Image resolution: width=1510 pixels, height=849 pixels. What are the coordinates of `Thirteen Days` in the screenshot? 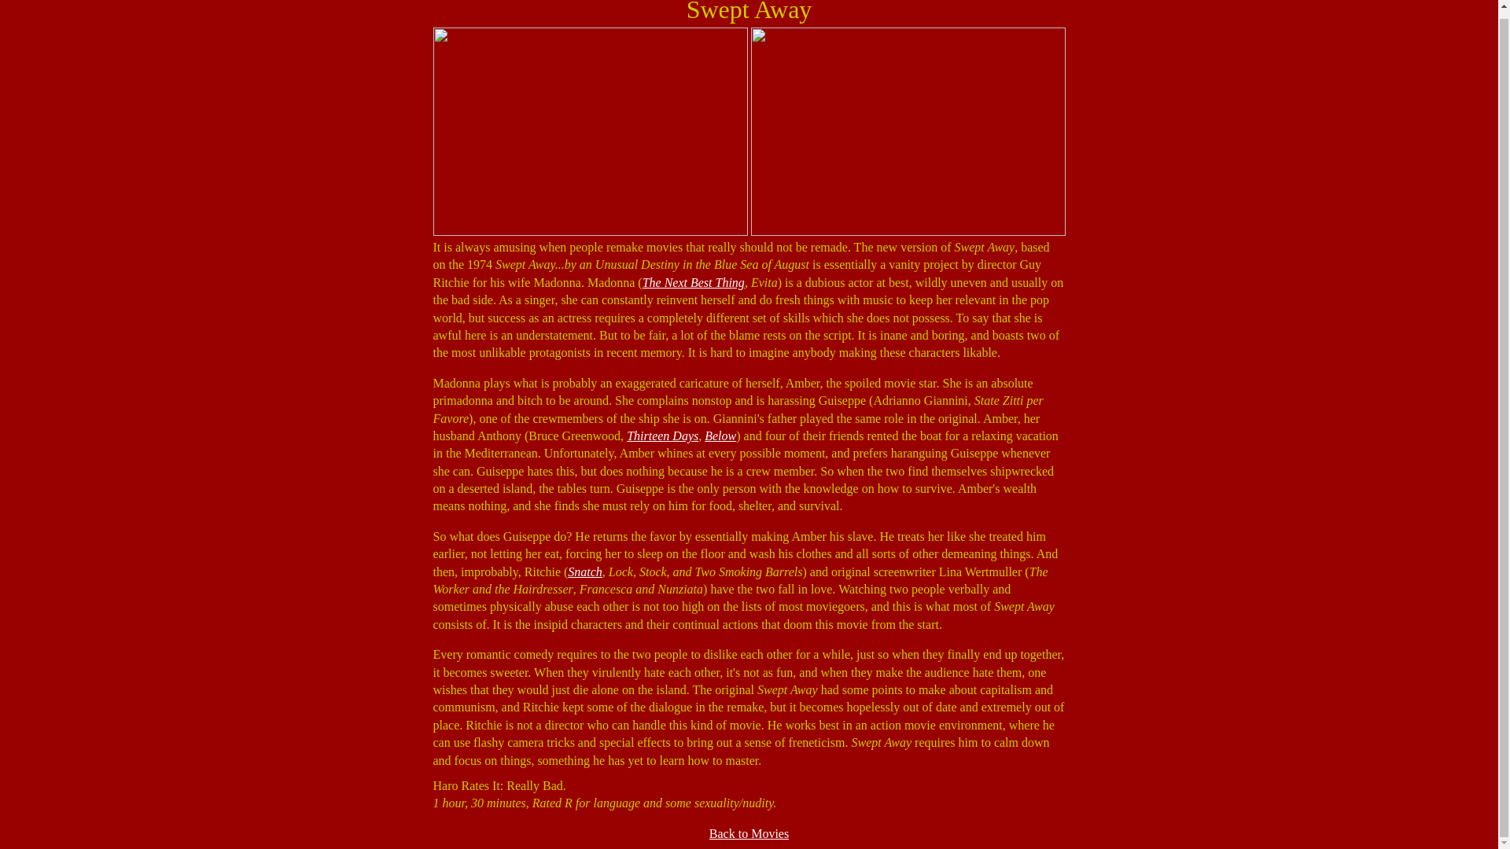 It's located at (662, 436).